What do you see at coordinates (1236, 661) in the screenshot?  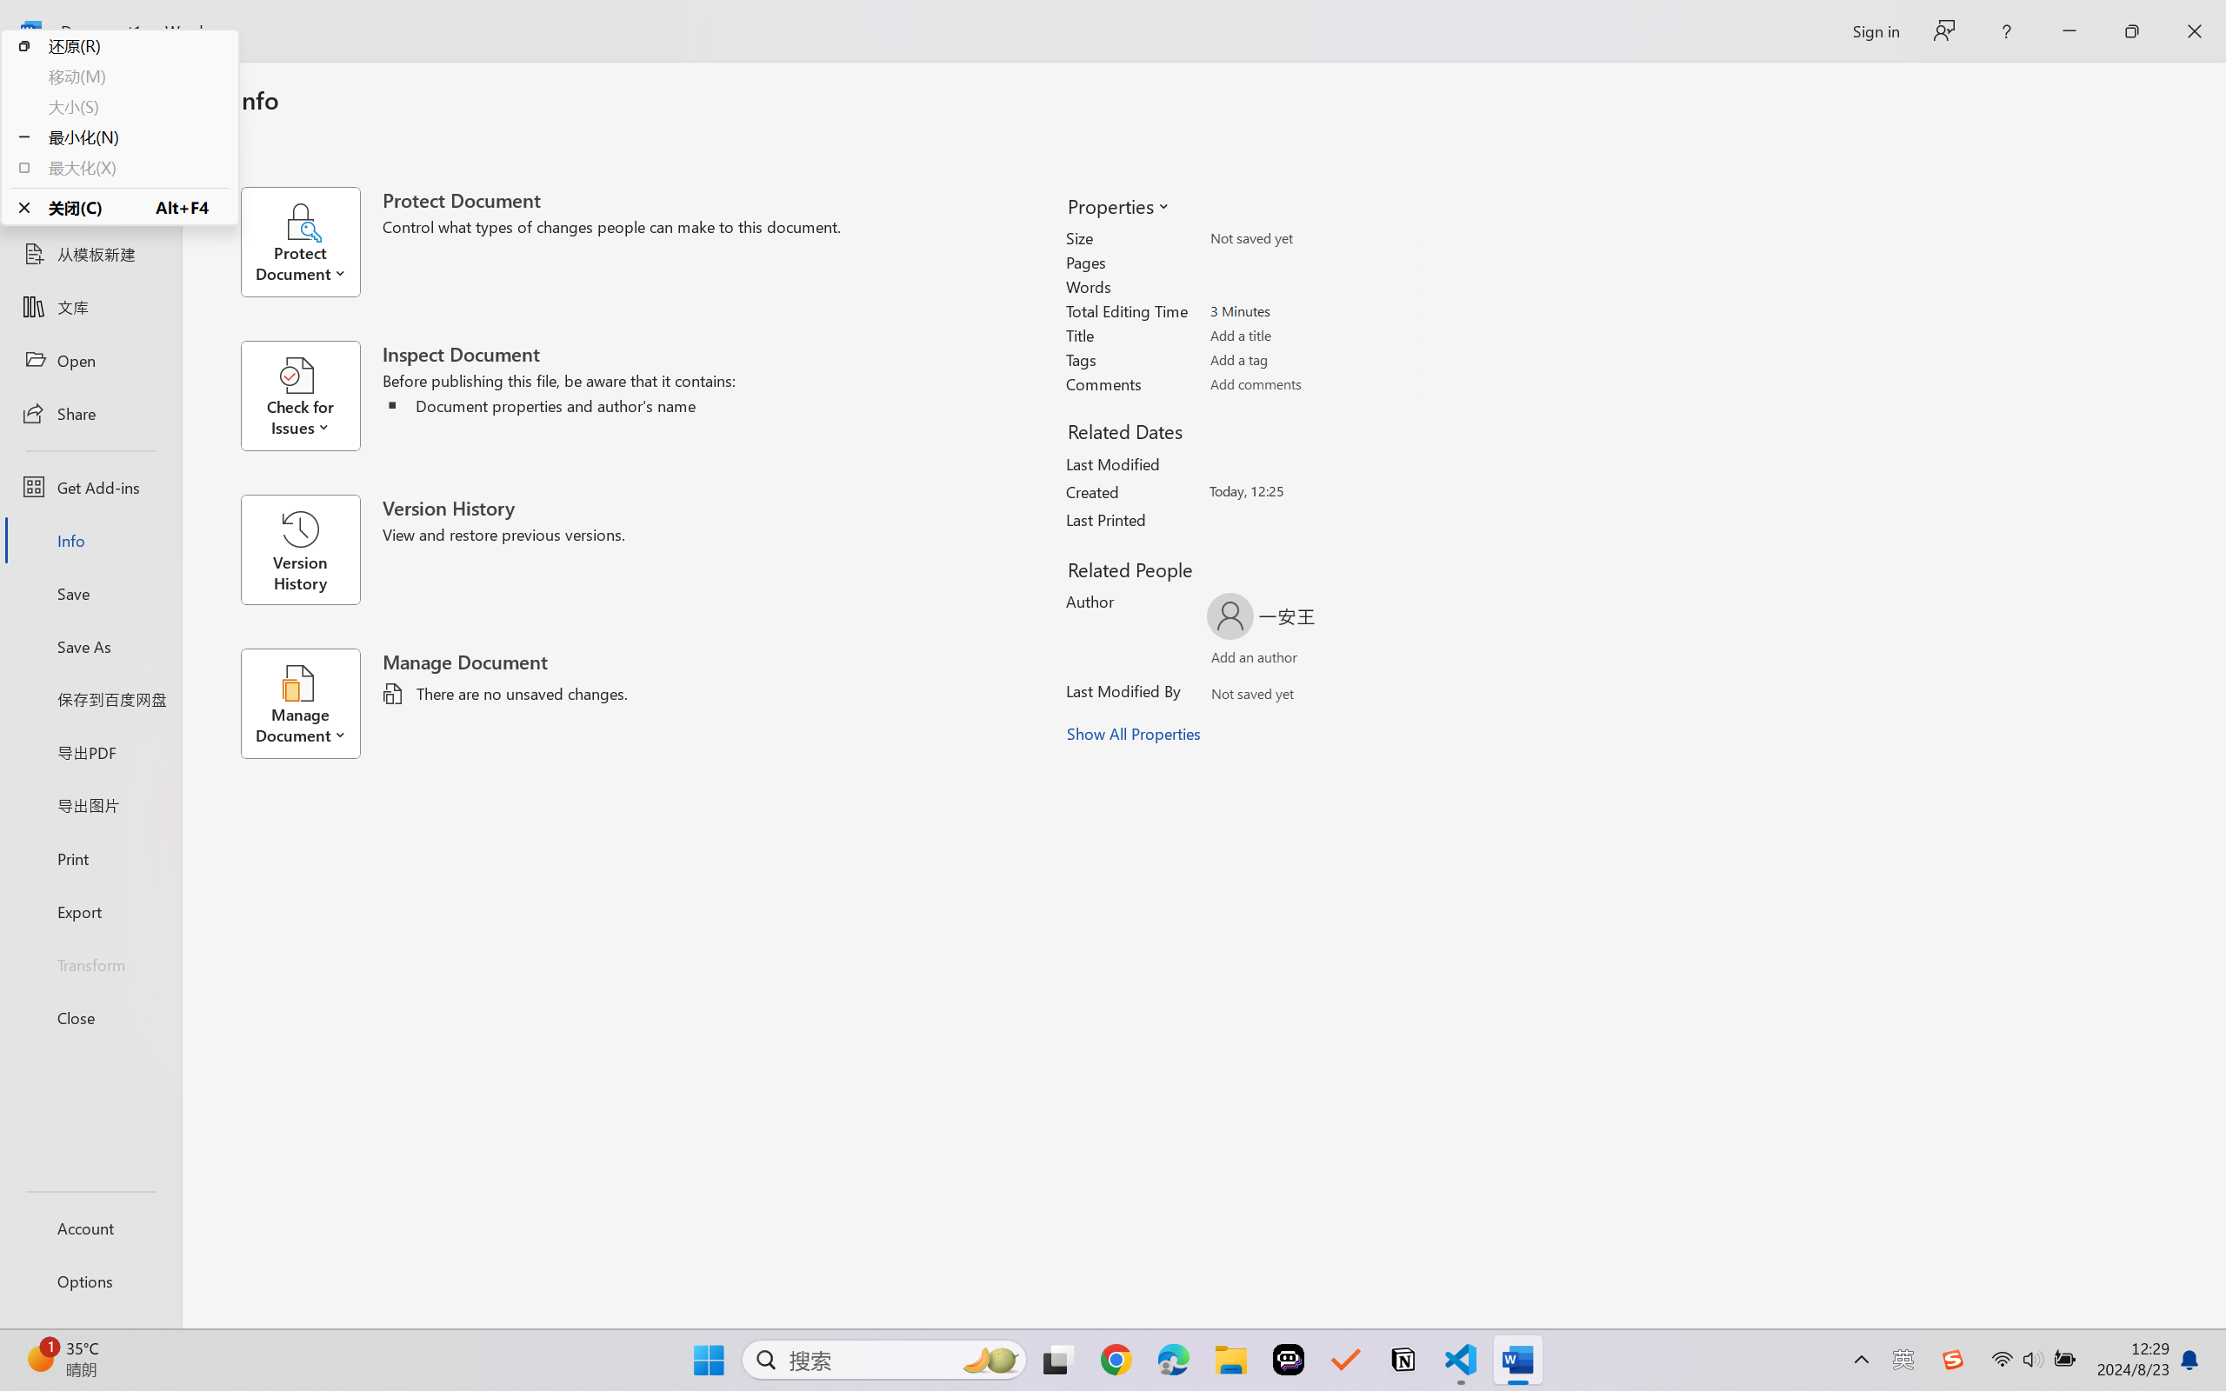 I see `Add an author` at bounding box center [1236, 661].